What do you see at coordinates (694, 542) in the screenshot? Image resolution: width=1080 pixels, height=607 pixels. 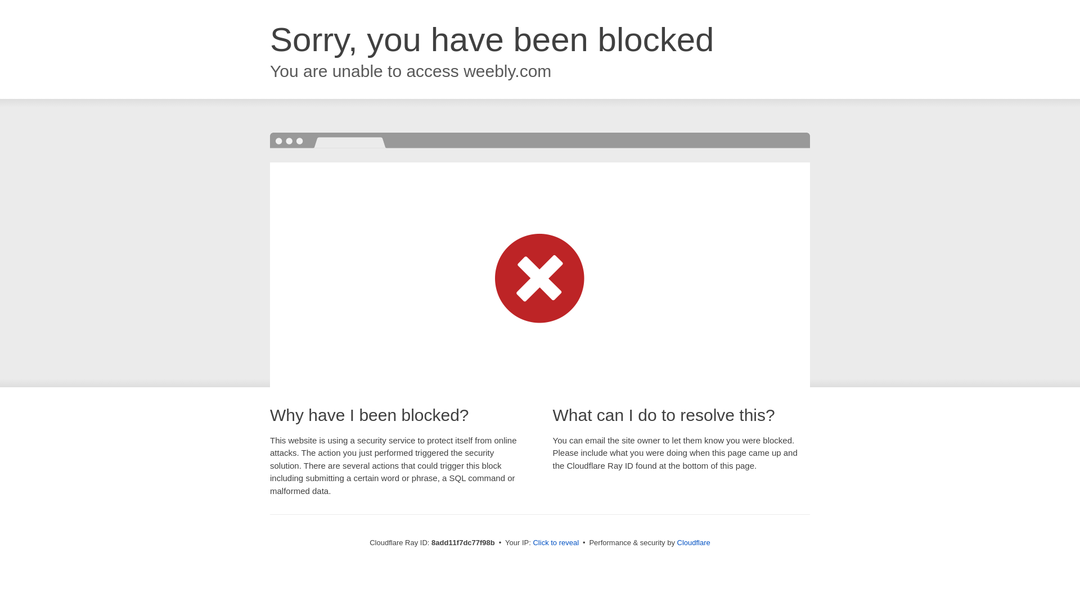 I see `Cloudflare` at bounding box center [694, 542].